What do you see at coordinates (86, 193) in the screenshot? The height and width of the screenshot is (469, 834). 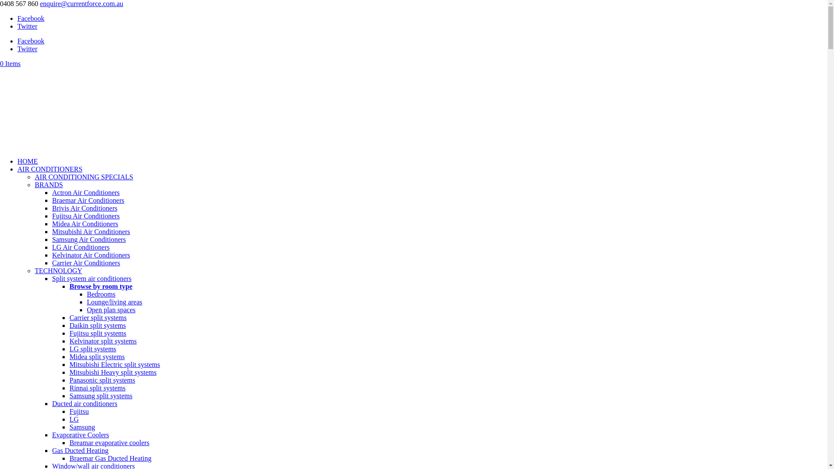 I see `Actron Air Conditioners` at bounding box center [86, 193].